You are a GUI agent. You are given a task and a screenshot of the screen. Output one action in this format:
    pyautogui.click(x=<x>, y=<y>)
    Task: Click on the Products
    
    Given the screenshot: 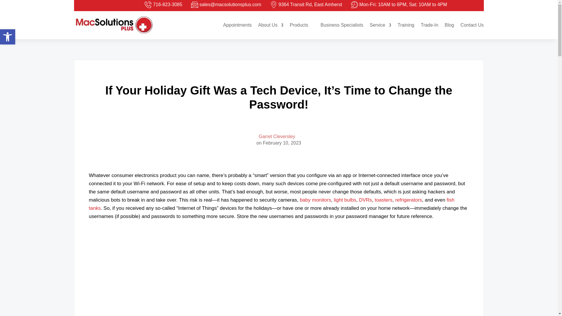 What is the action you would take?
    pyautogui.click(x=302, y=25)
    